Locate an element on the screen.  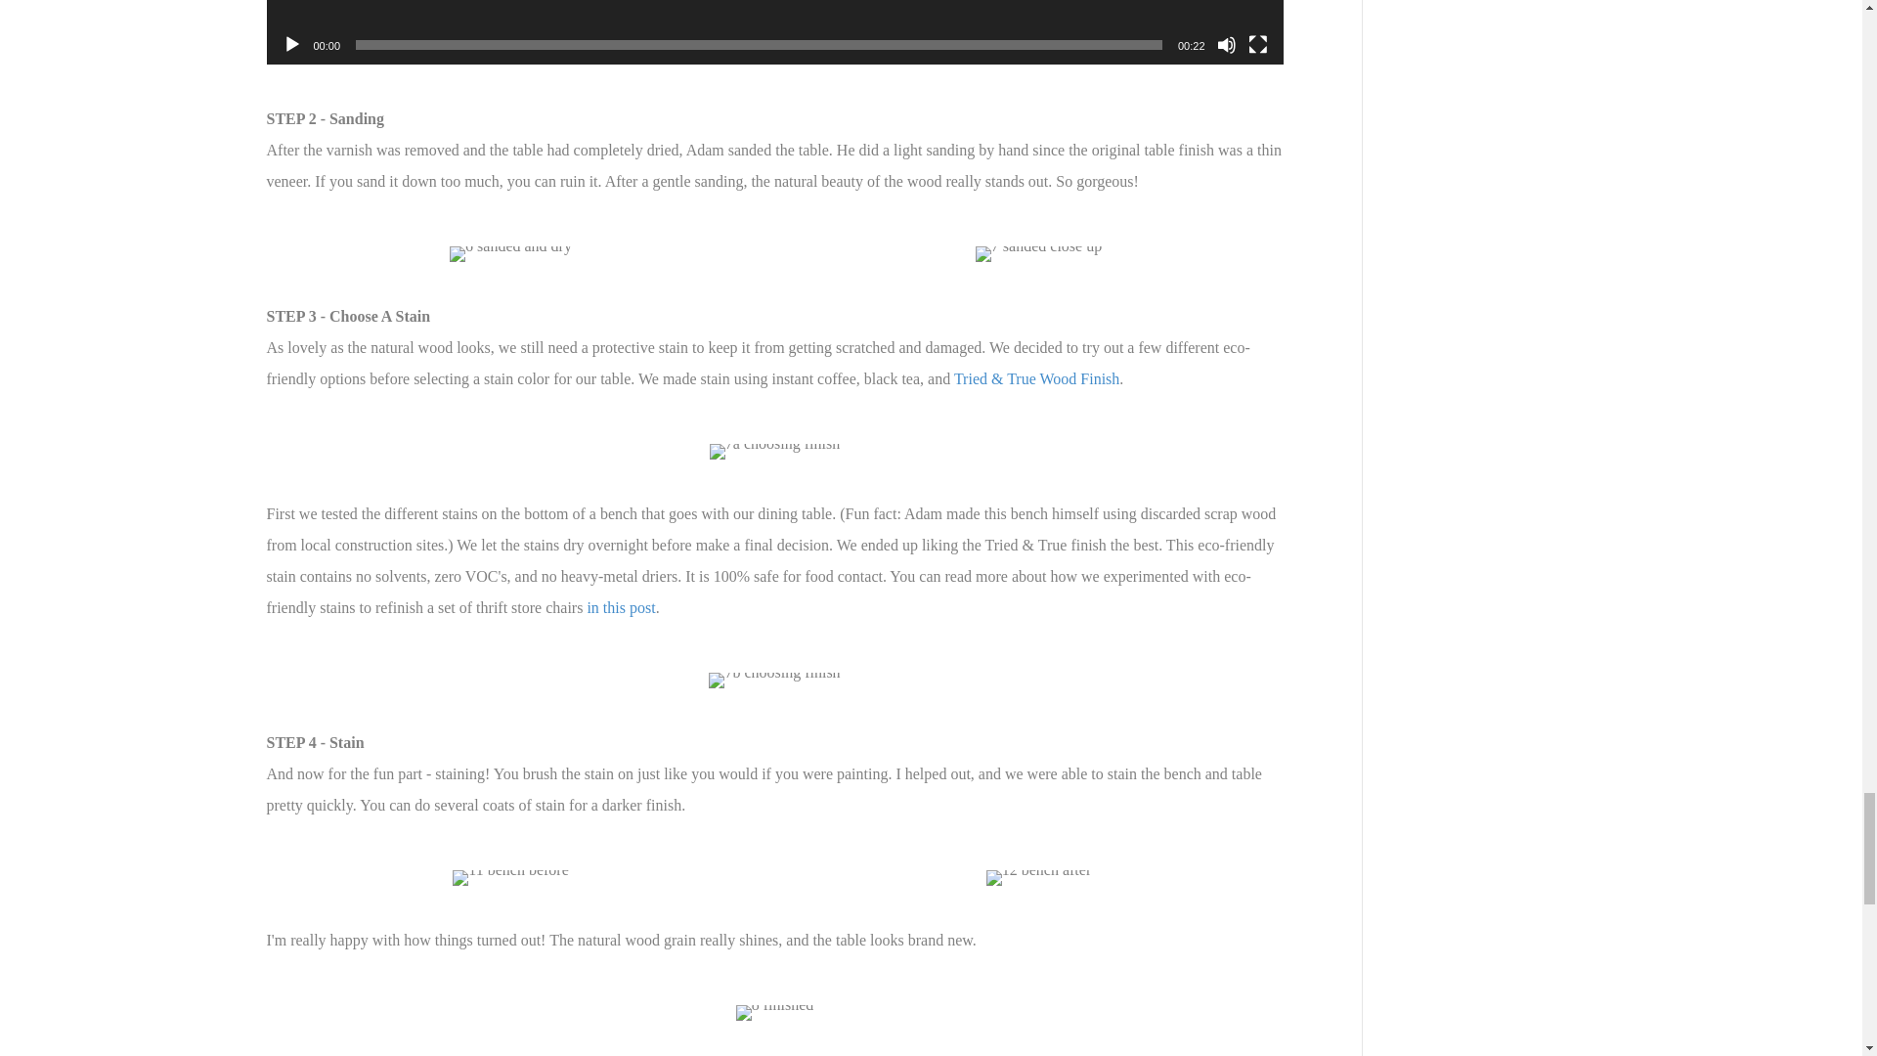
Mute is located at coordinates (1226, 45).